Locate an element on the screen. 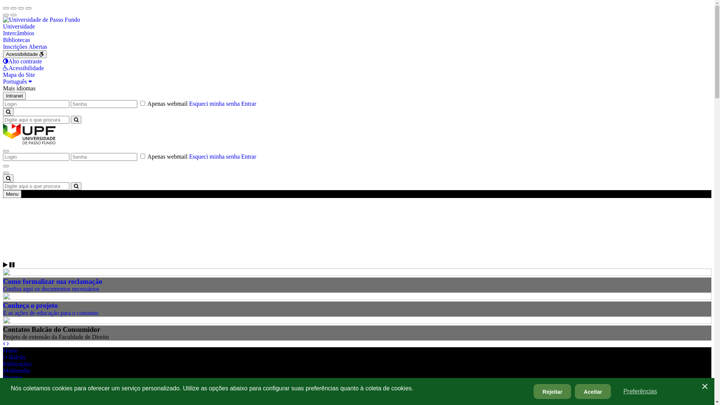  Acessibilidade is located at coordinates (25, 54).